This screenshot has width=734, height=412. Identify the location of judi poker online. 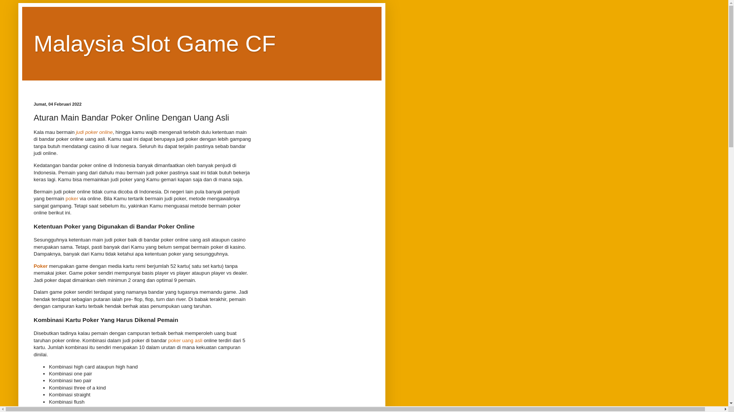
(94, 132).